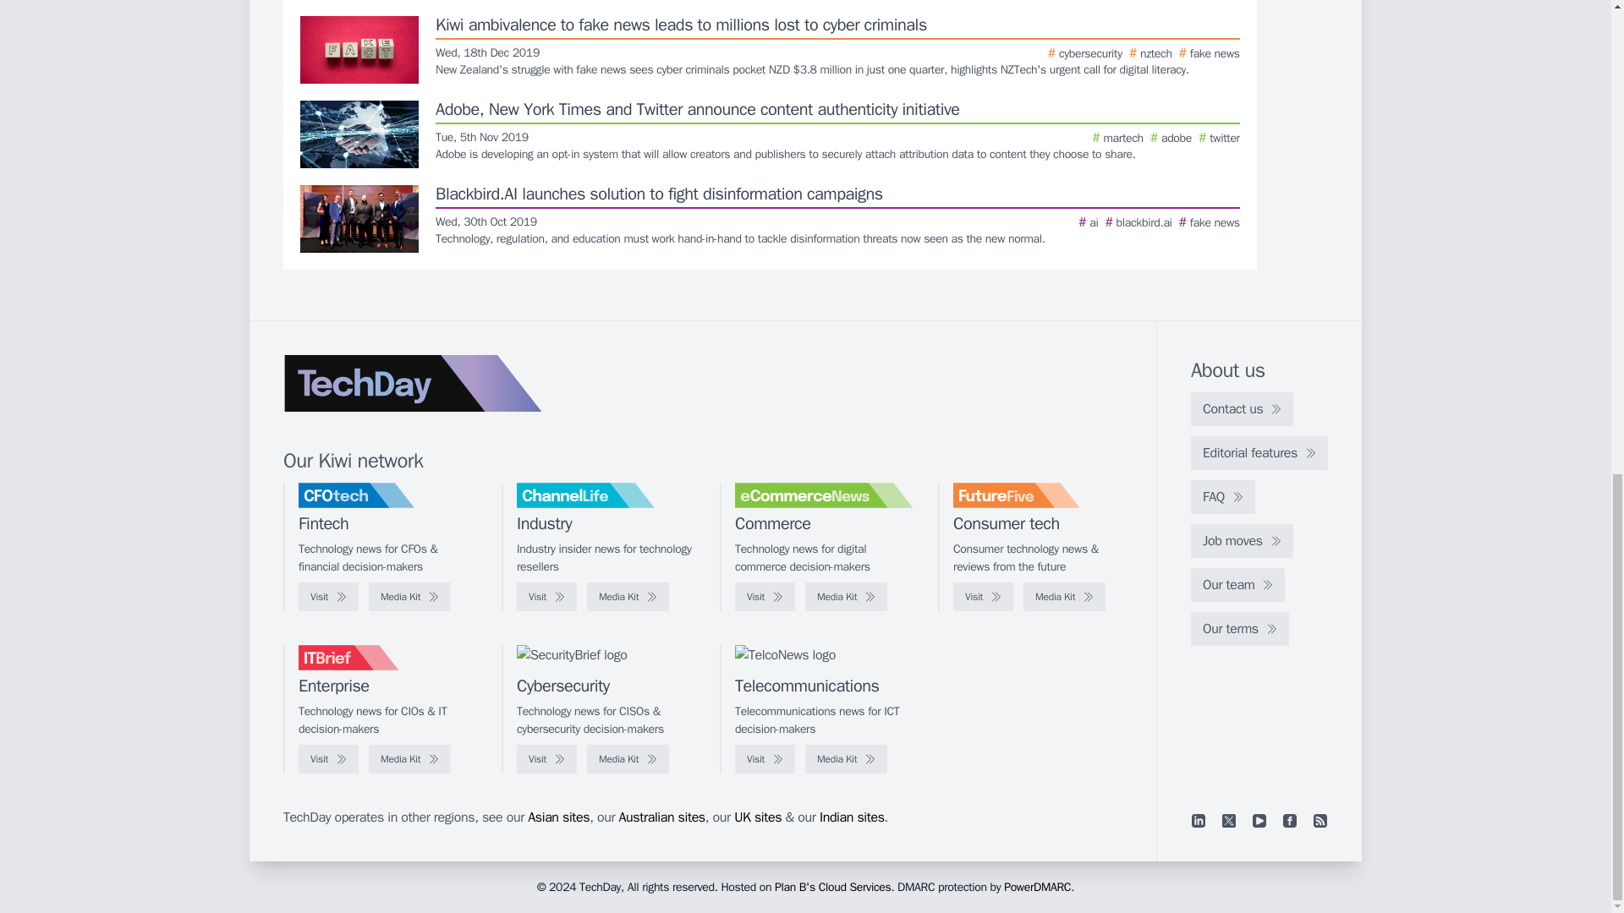  What do you see at coordinates (546, 597) in the screenshot?
I see `Visit` at bounding box center [546, 597].